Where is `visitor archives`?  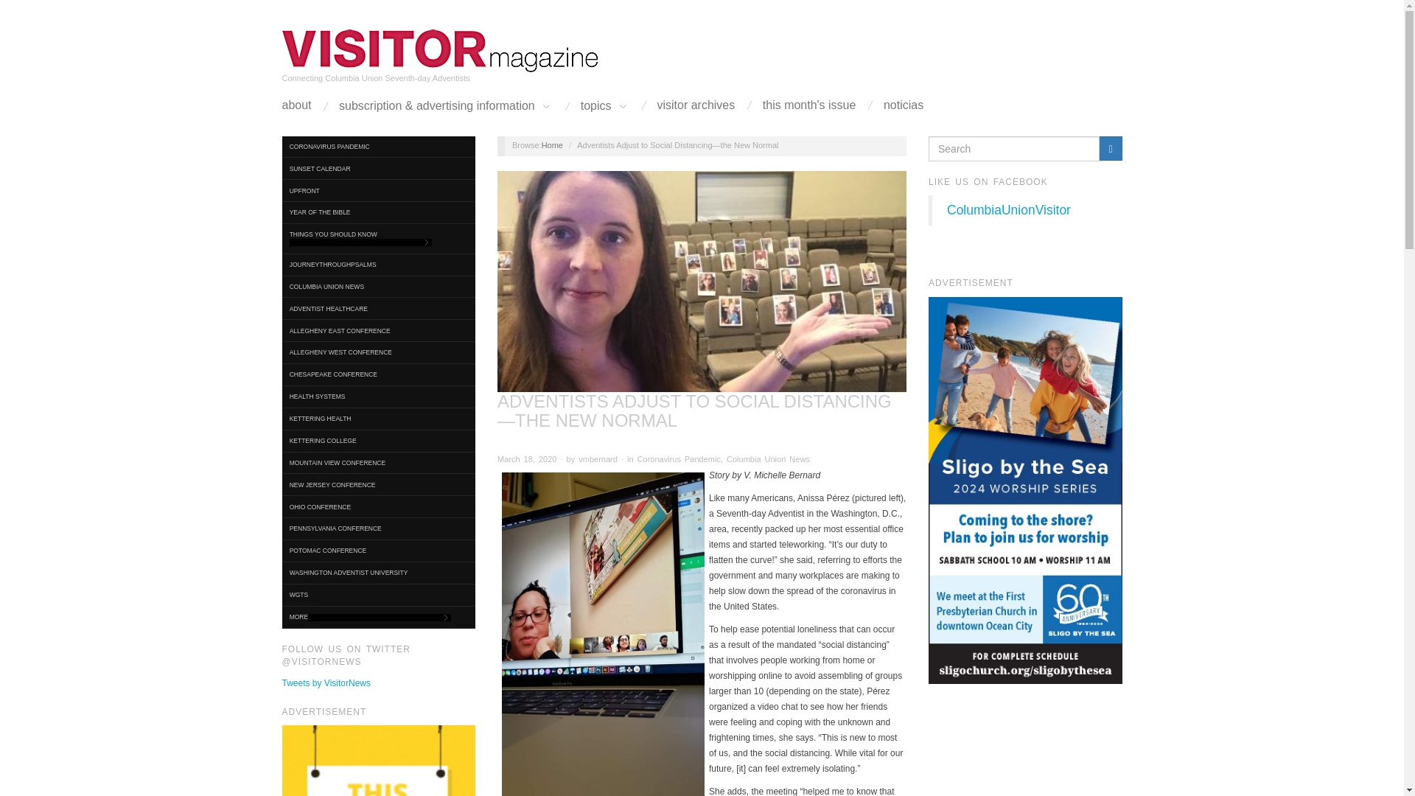 visitor archives is located at coordinates (696, 105).